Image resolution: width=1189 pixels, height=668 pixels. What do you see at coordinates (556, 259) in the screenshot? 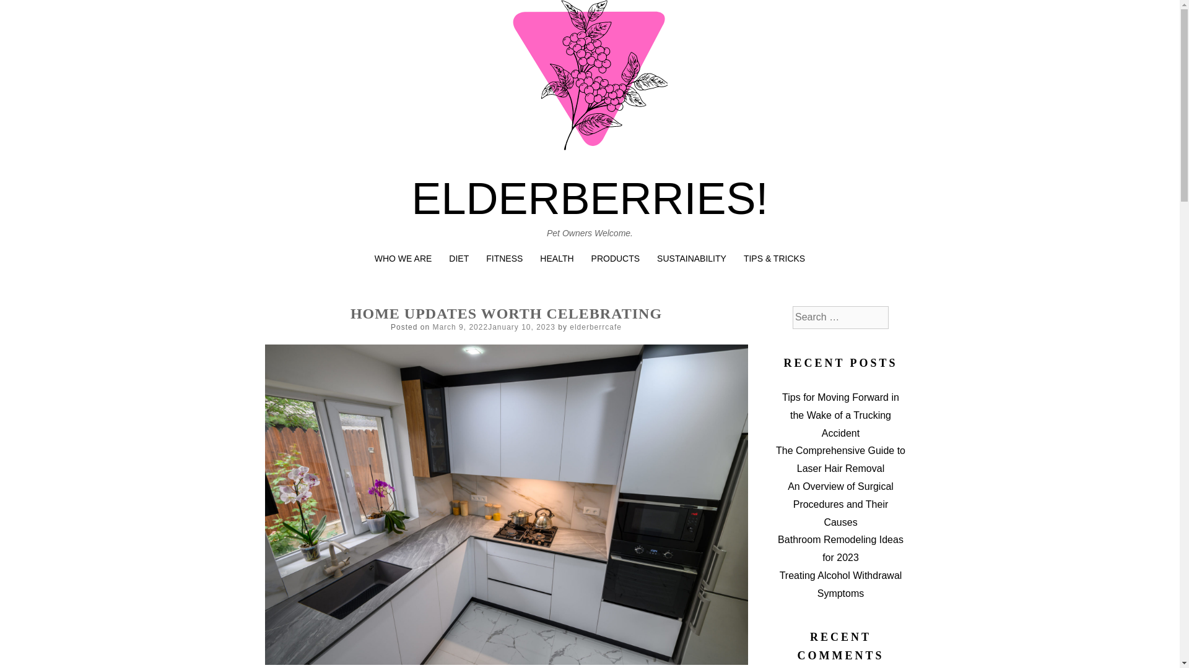
I see `HEALTH` at bounding box center [556, 259].